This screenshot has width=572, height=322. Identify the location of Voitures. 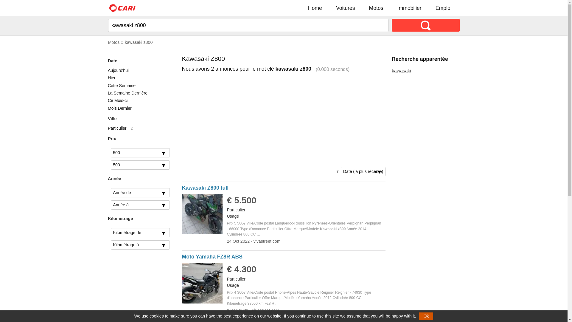
(346, 8).